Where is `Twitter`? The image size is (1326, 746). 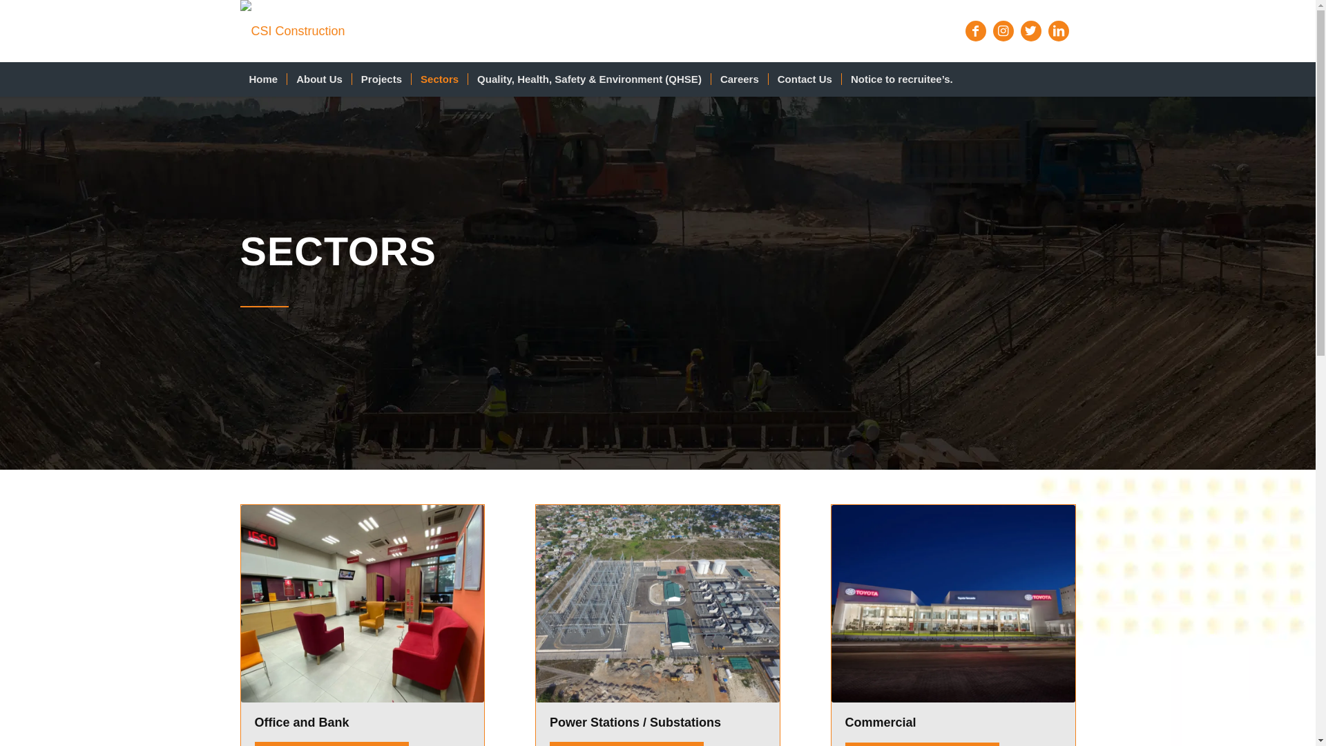
Twitter is located at coordinates (1031, 31).